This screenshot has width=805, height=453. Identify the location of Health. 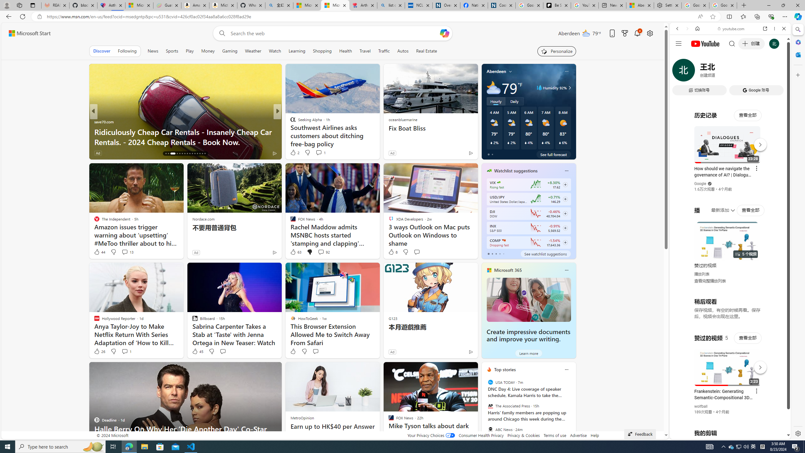
(345, 51).